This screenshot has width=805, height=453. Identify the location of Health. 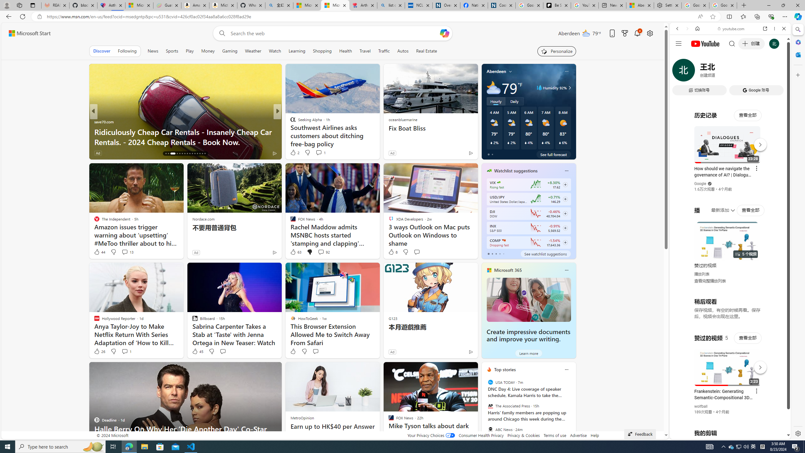
(345, 51).